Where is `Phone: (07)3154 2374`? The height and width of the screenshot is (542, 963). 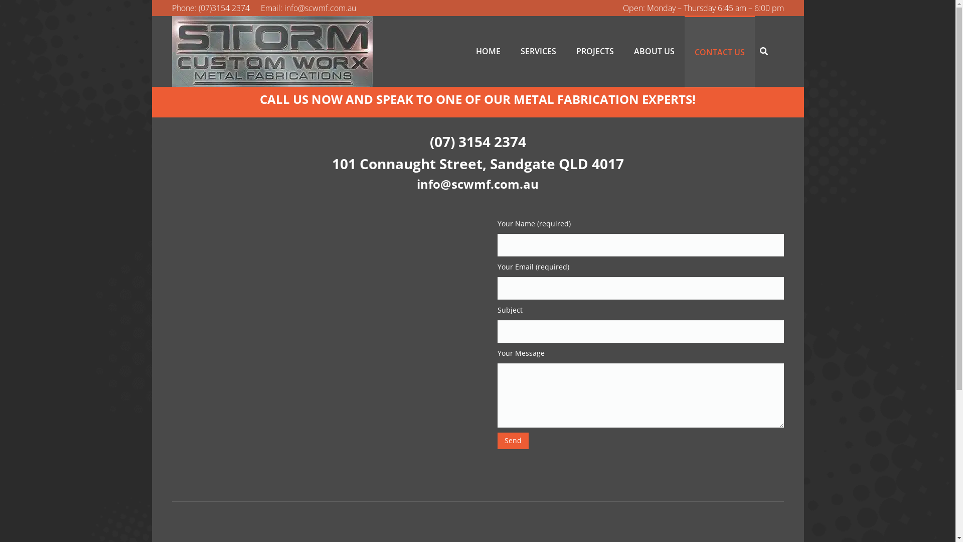
Phone: (07)3154 2374 is located at coordinates (211, 8).